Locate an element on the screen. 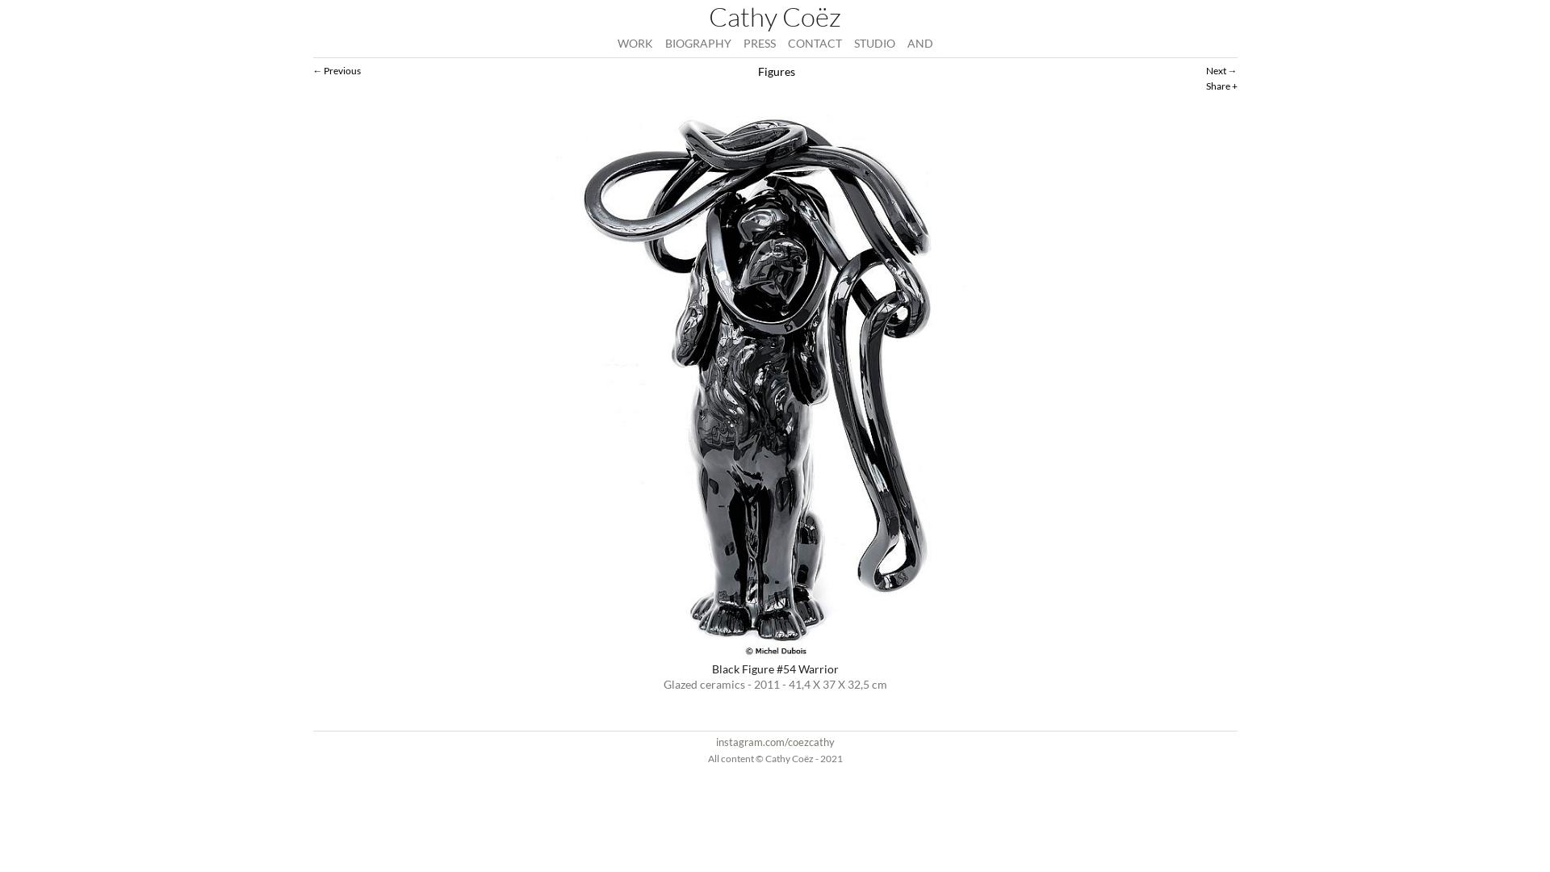 This screenshot has width=1550, height=872. Figures is located at coordinates (775, 71).